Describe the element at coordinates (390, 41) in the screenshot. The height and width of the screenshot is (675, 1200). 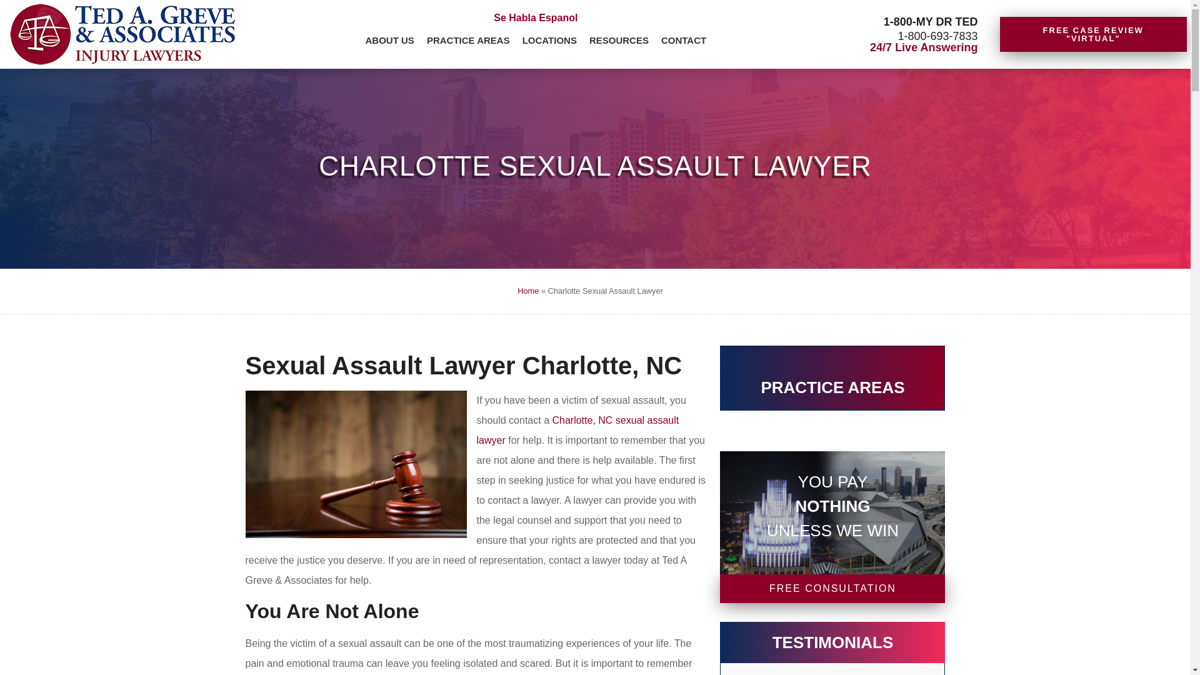
I see `ABOUT US` at that location.